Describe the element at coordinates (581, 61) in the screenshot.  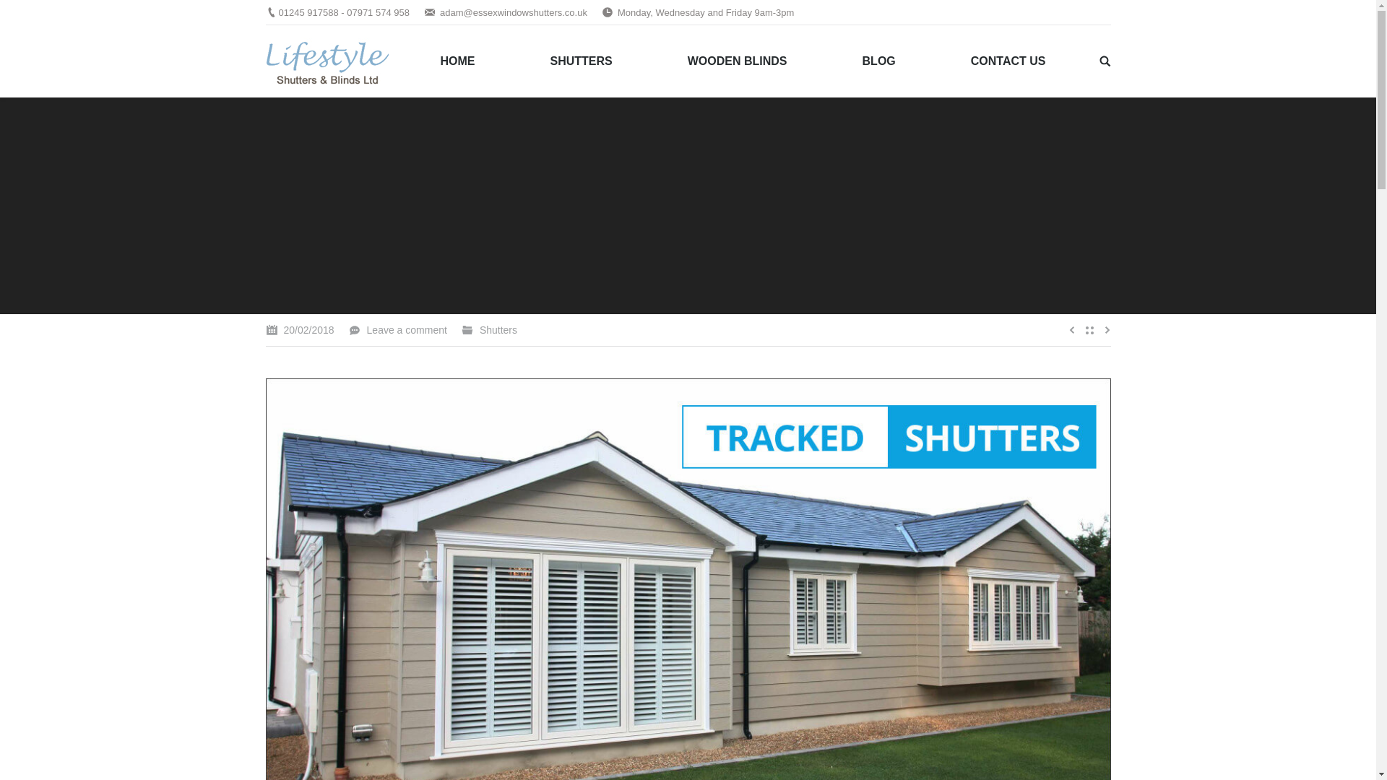
I see `SHUTTERS` at that location.